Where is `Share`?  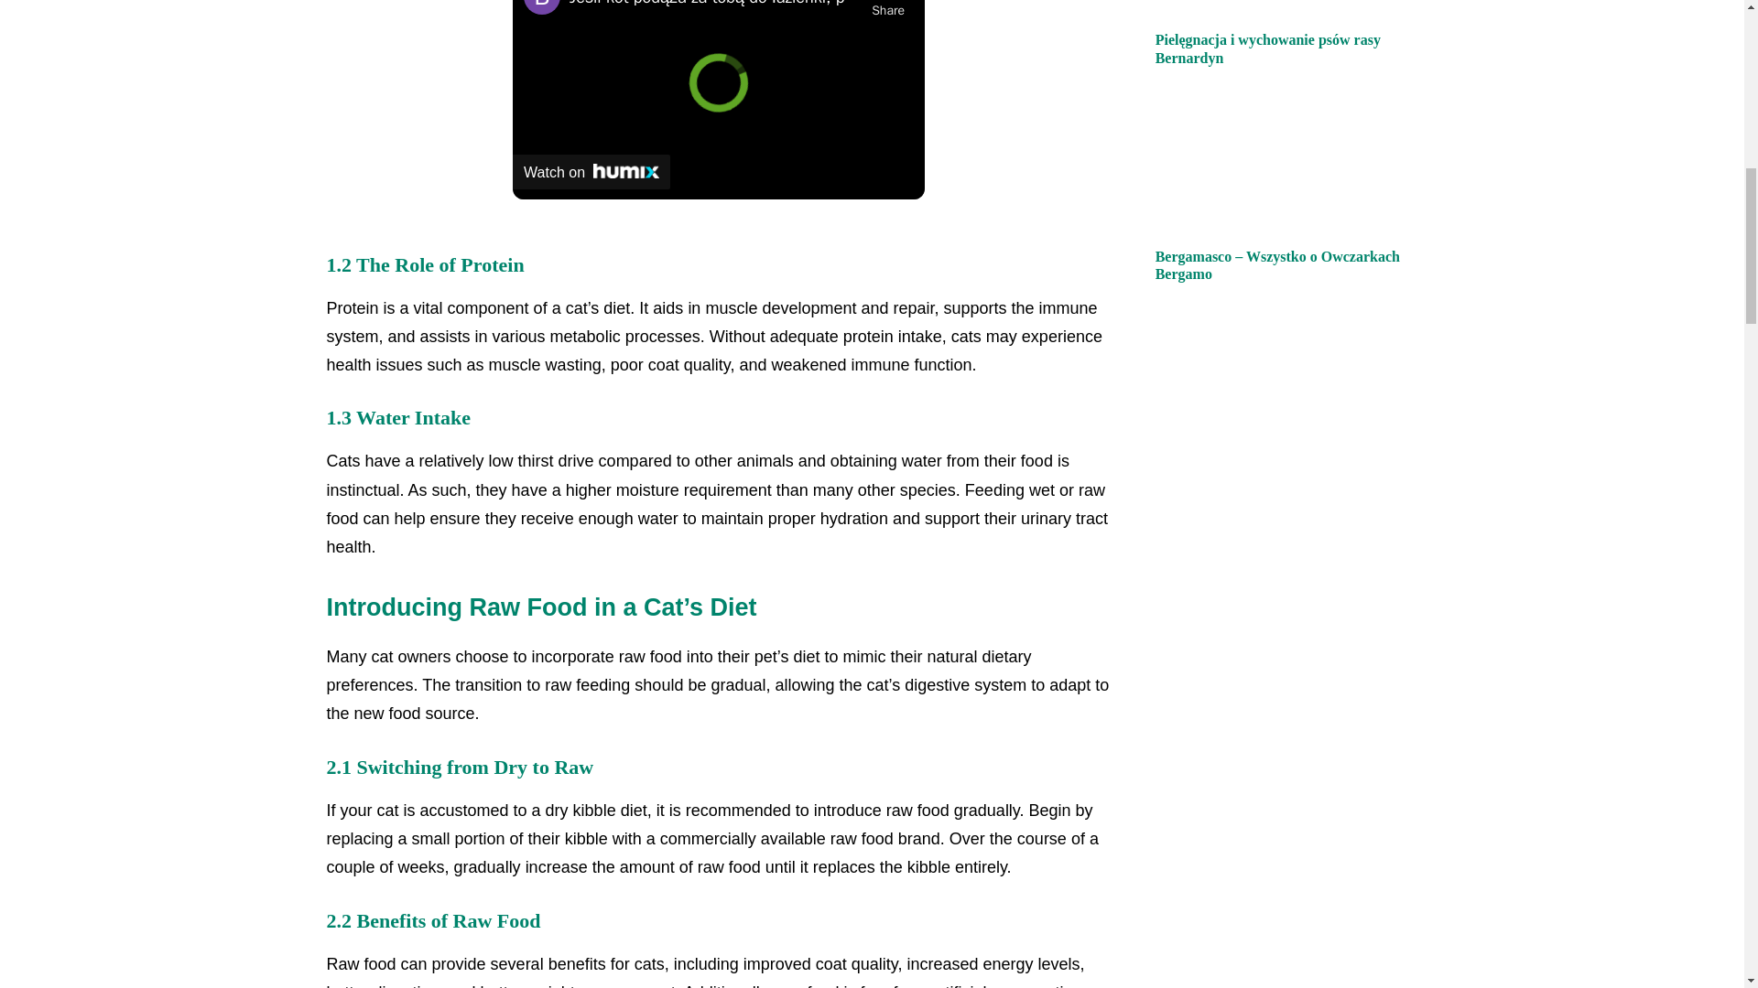 Share is located at coordinates (888, 11).